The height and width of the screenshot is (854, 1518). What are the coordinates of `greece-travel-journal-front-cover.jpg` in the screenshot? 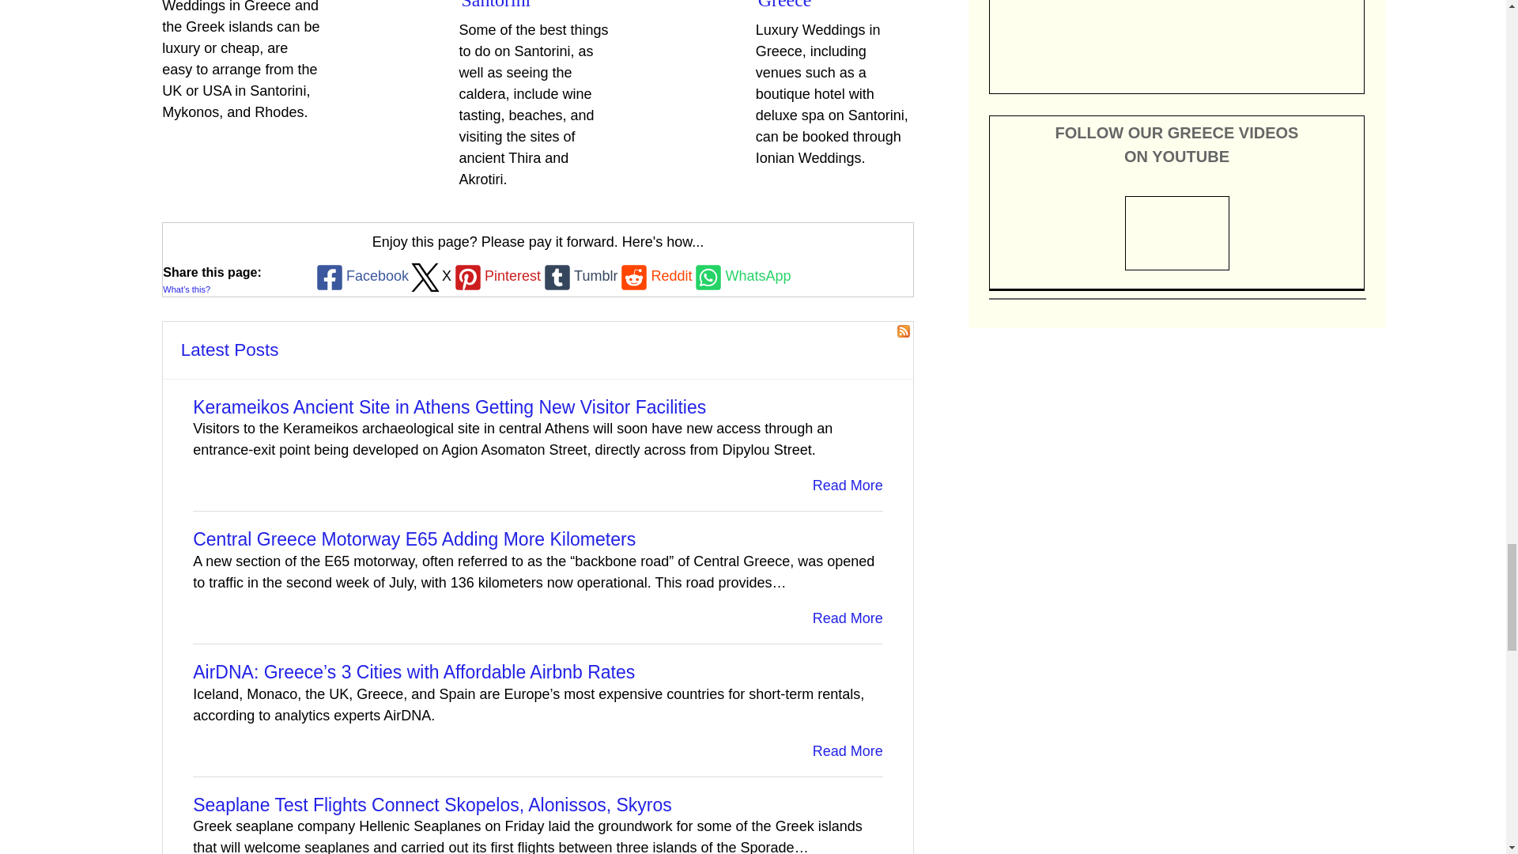 It's located at (1176, 38).